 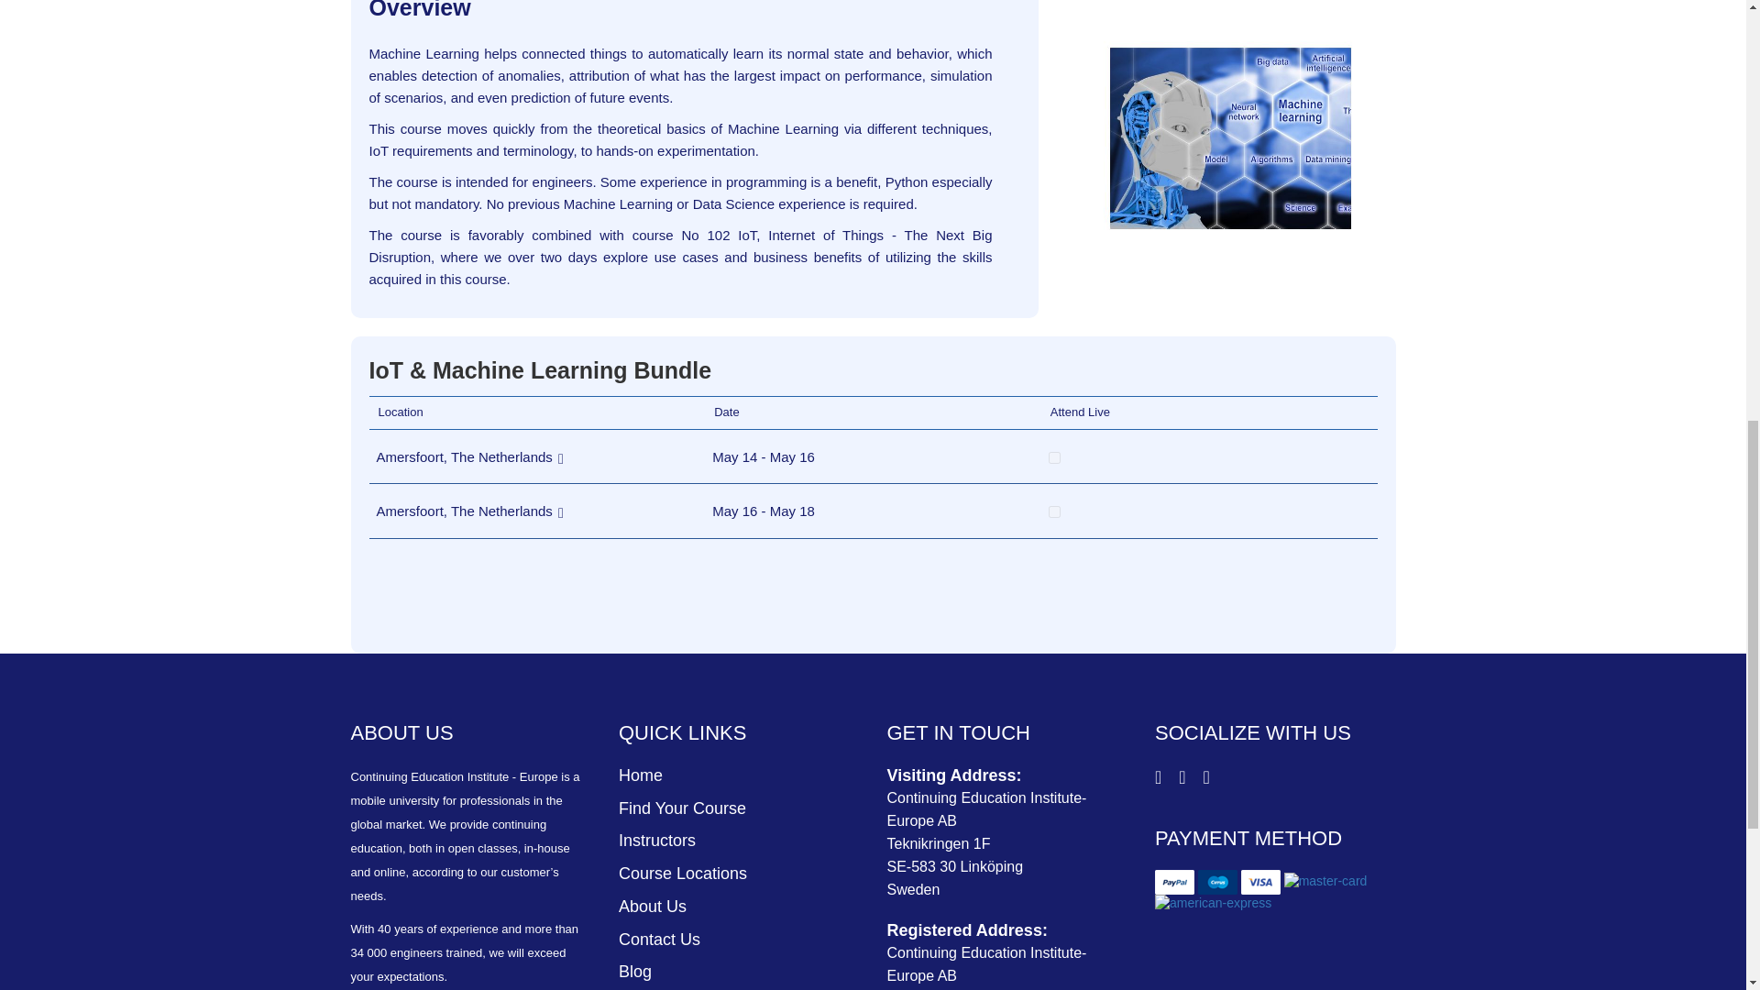 What do you see at coordinates (1054, 511) in the screenshot?
I see `412` at bounding box center [1054, 511].